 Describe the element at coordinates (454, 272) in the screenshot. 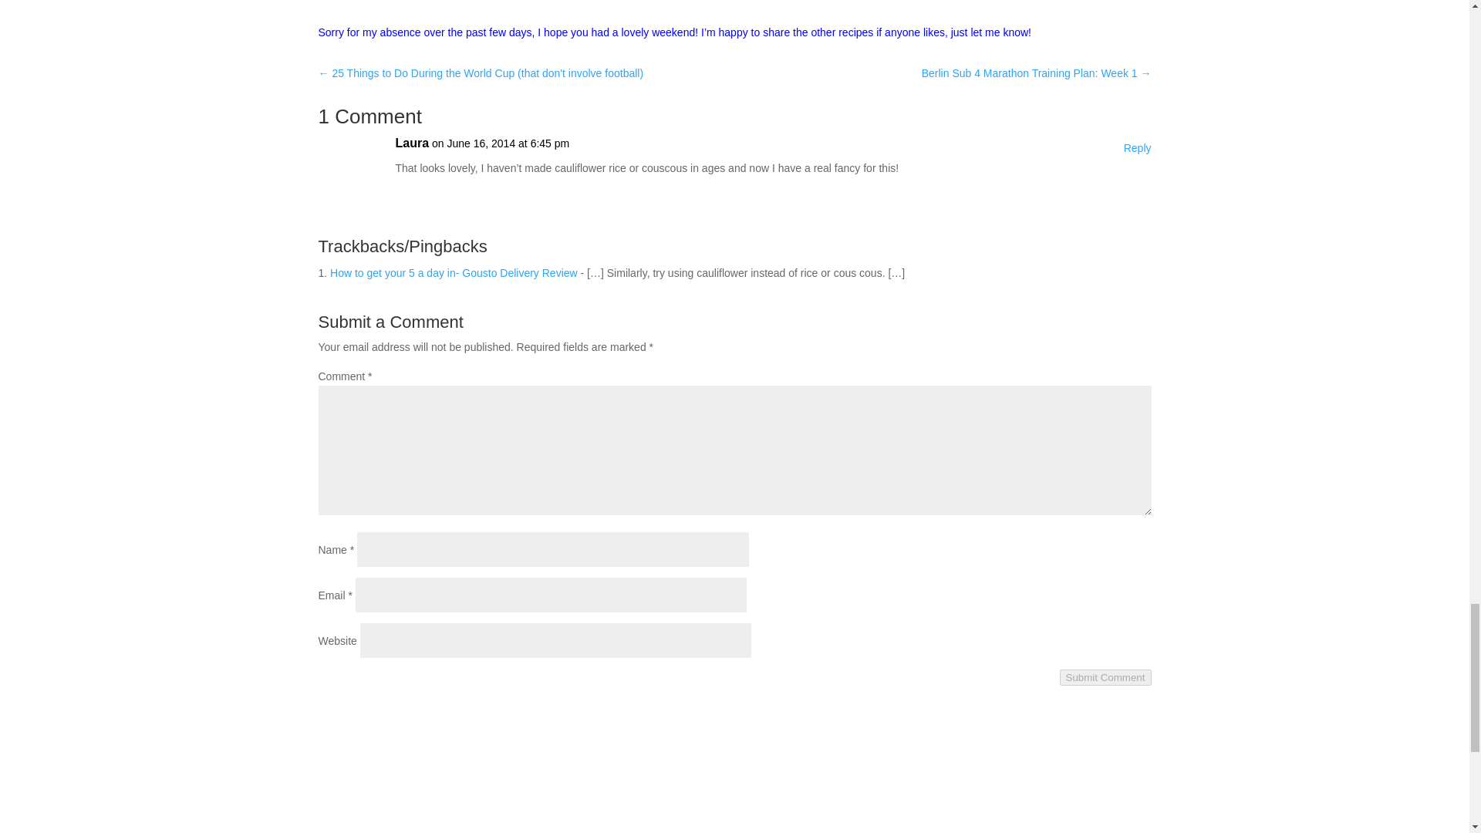

I see `How to get your 5 a day in- Gousto Delivery Review` at that location.